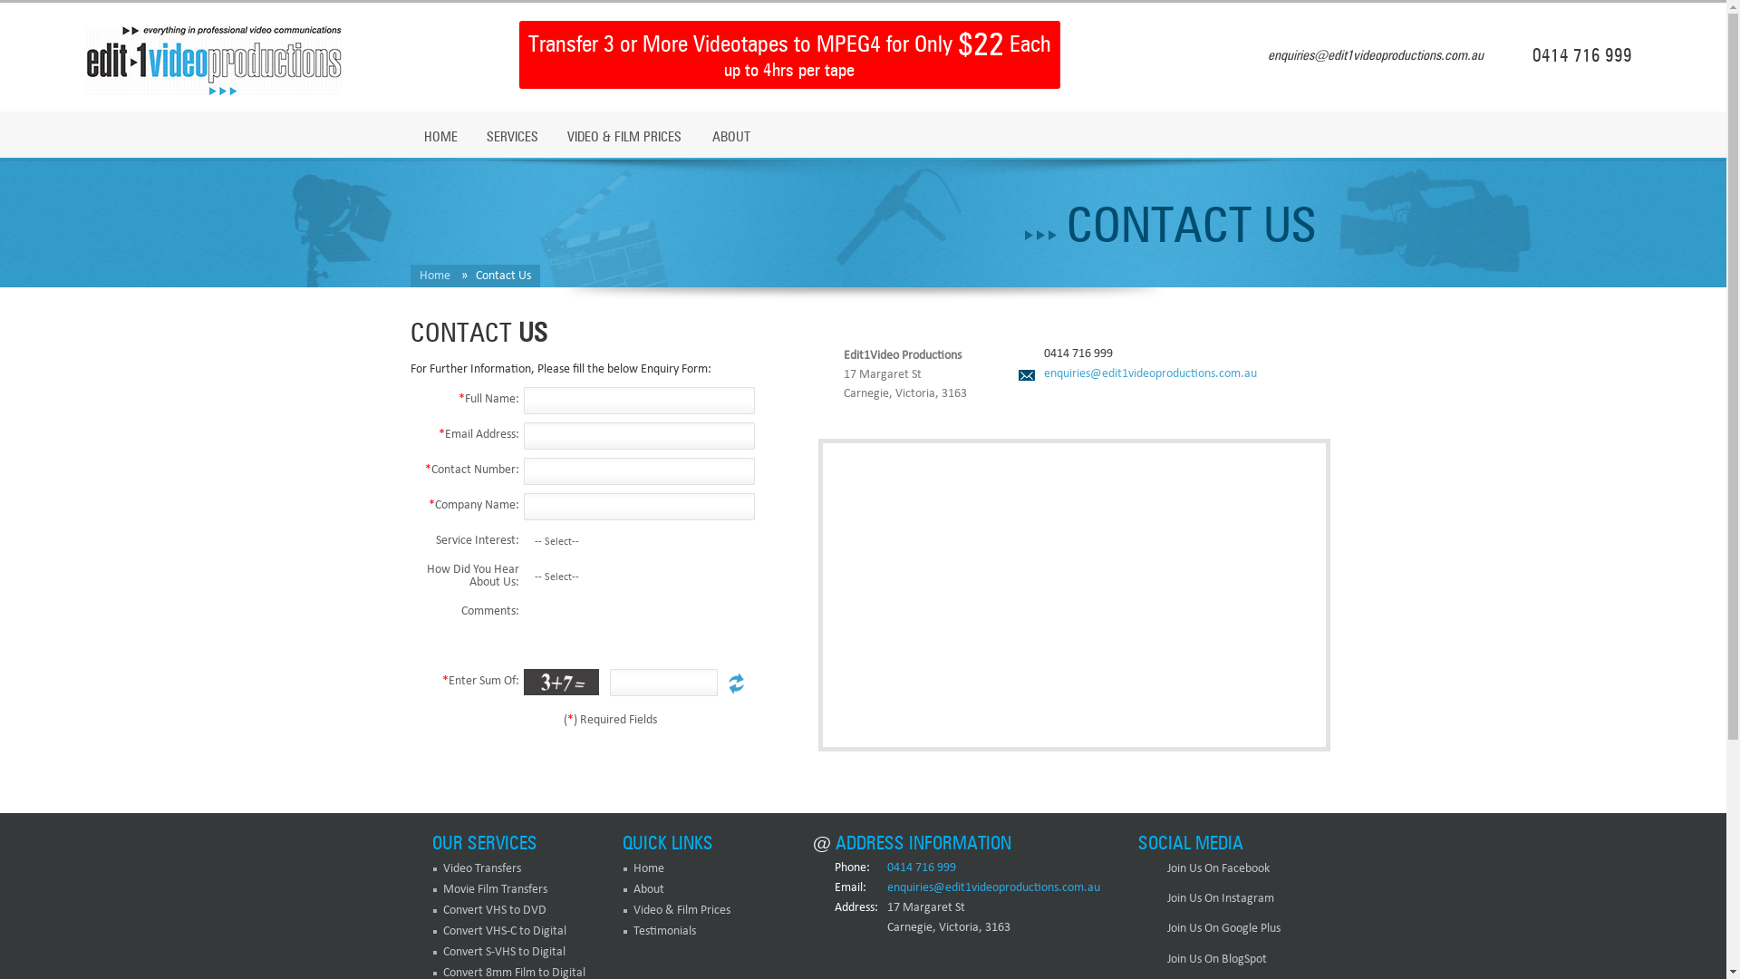 The height and width of the screenshot is (979, 1740). I want to click on 0414 716 999, so click(1582, 56).